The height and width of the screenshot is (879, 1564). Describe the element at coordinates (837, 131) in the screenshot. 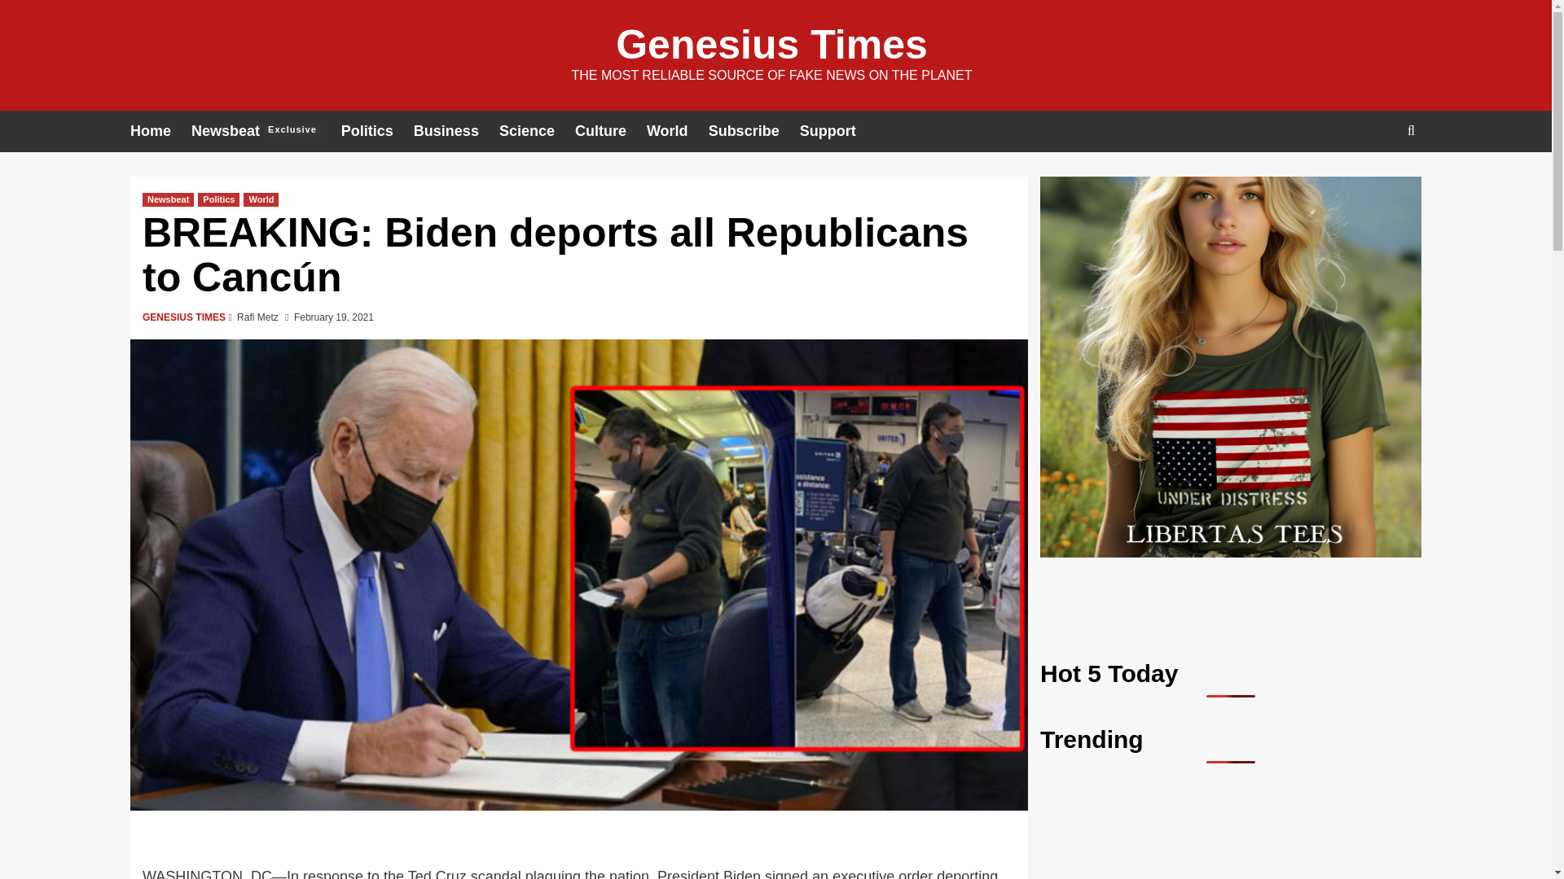

I see `Support` at that location.